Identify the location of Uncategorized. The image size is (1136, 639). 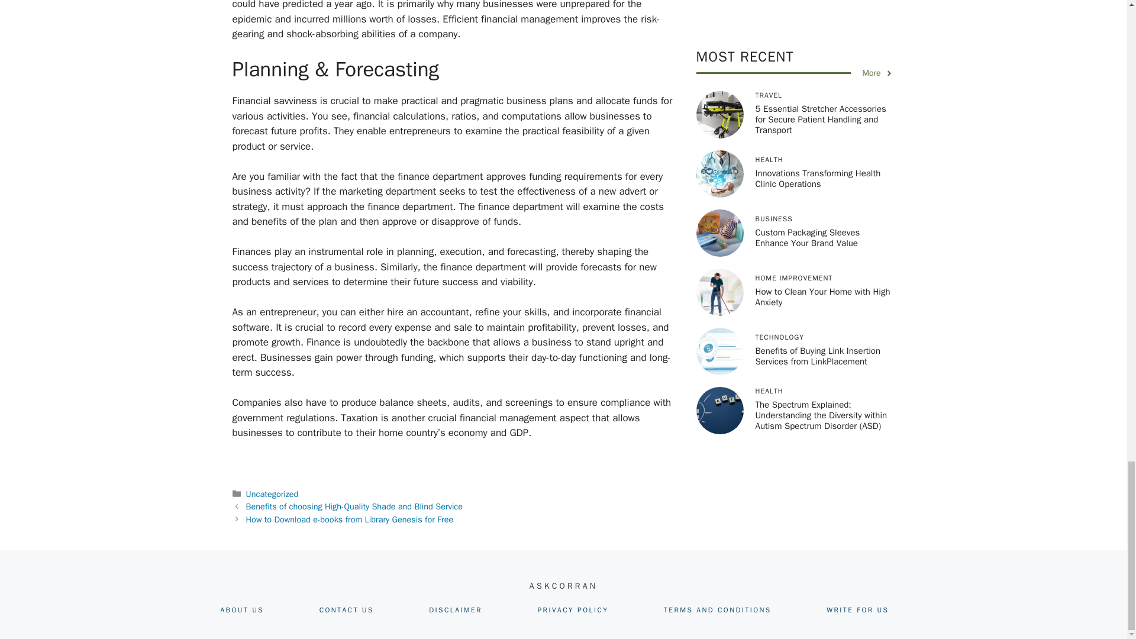
(272, 493).